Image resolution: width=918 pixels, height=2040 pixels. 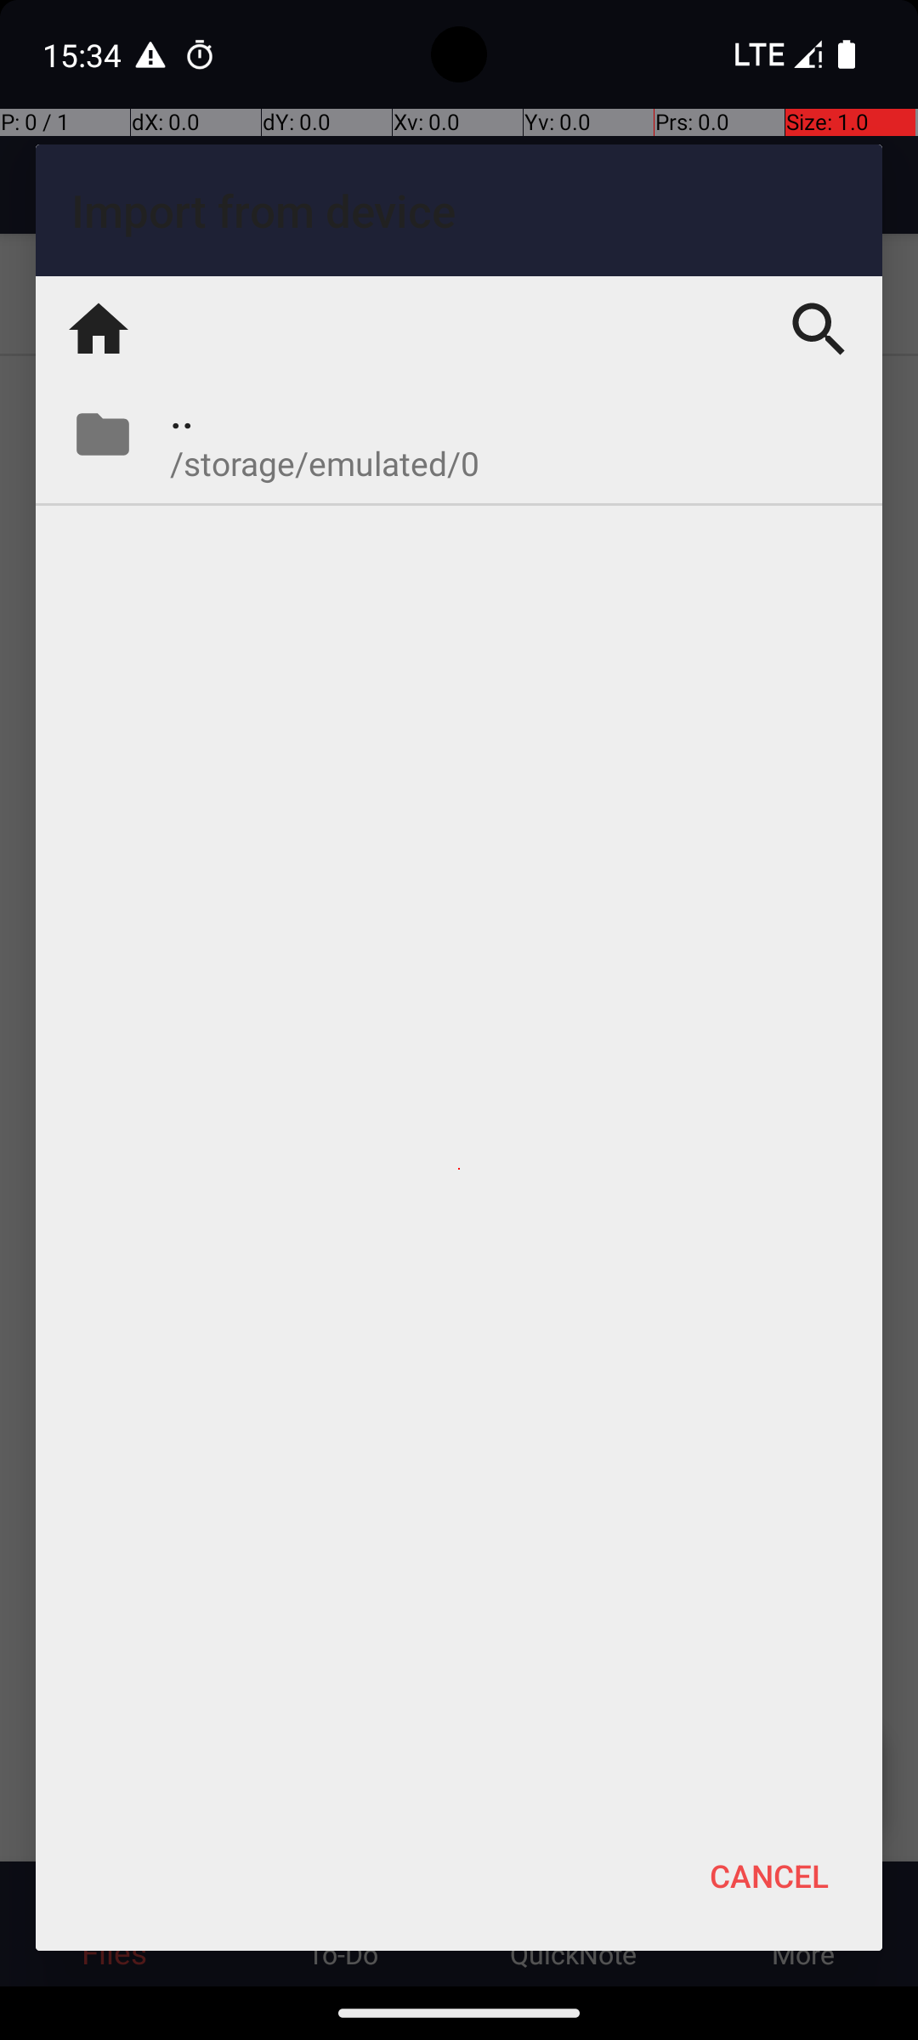 What do you see at coordinates (459, 211) in the screenshot?
I see `Import from device` at bounding box center [459, 211].